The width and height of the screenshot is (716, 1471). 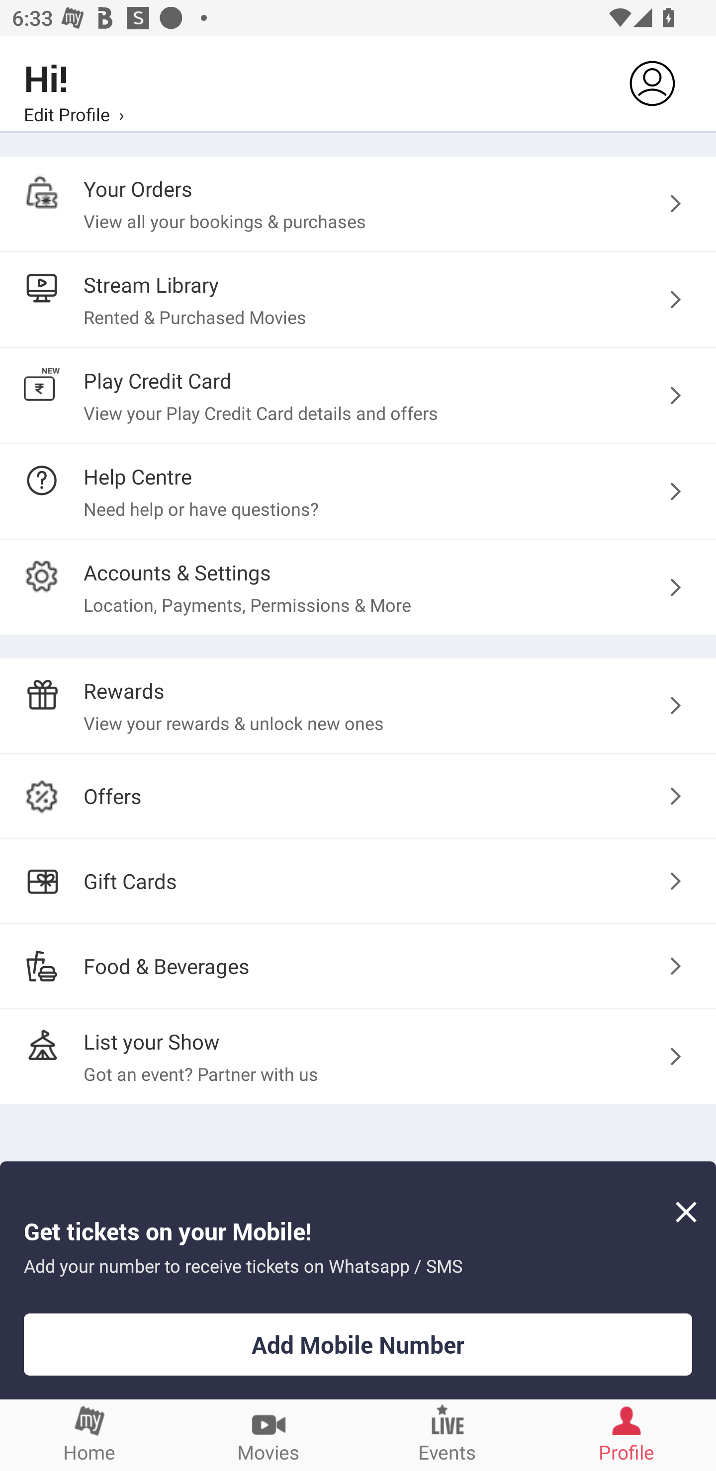 What do you see at coordinates (447, 1435) in the screenshot?
I see `Events` at bounding box center [447, 1435].